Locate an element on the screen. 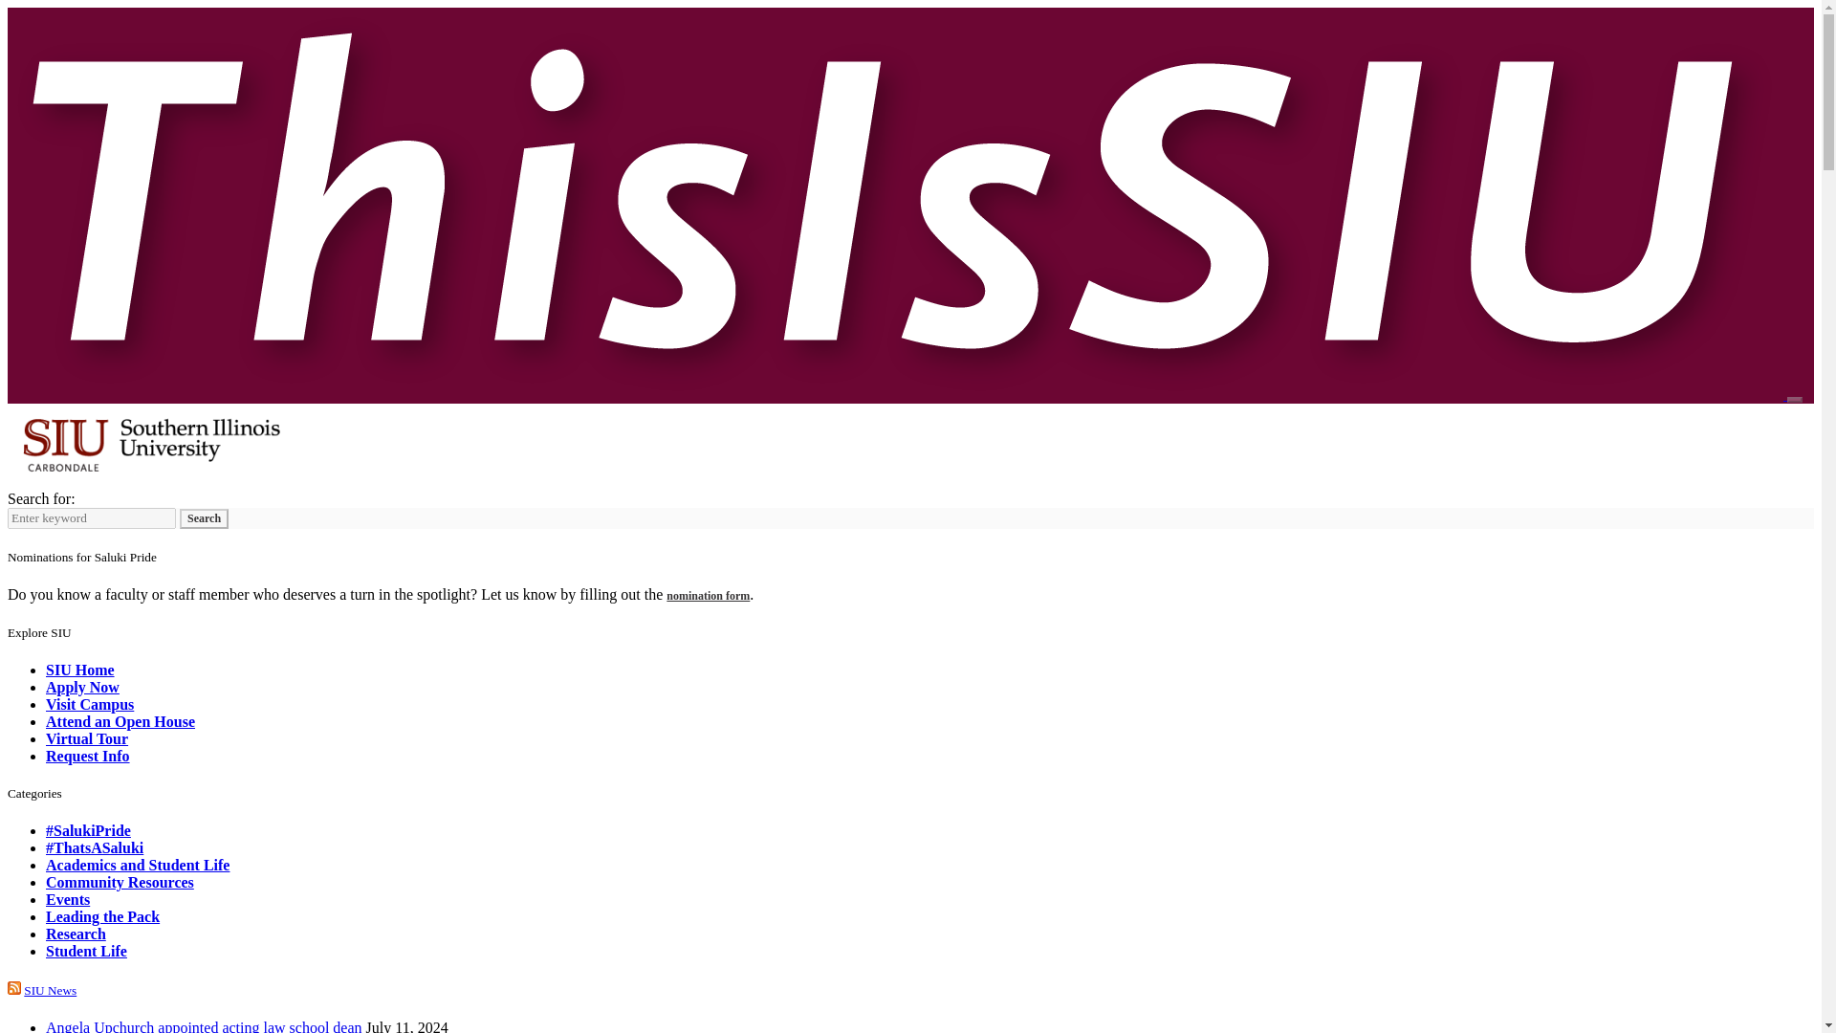 Image resolution: width=1836 pixels, height=1033 pixels. nomination form is located at coordinates (708, 595).